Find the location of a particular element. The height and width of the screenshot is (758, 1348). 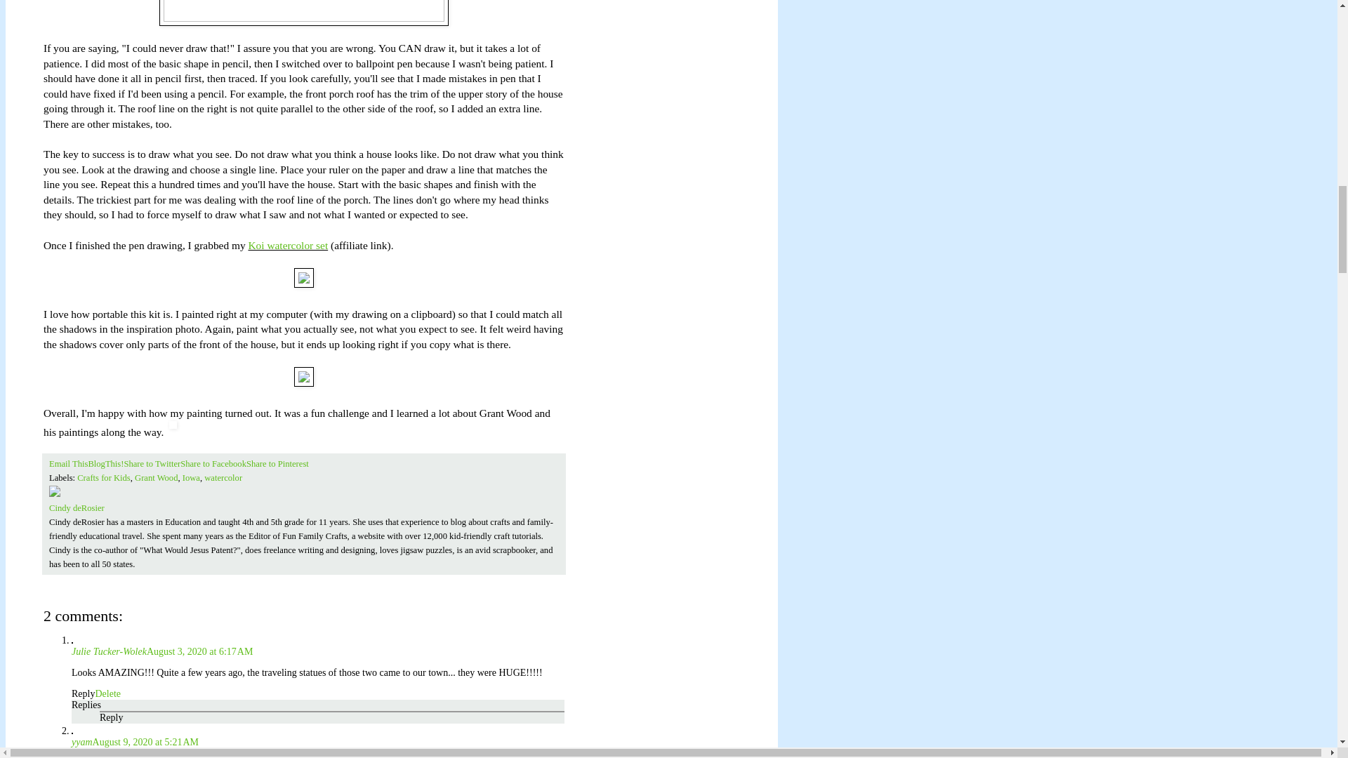

Share to Pinterest is located at coordinates (277, 464).